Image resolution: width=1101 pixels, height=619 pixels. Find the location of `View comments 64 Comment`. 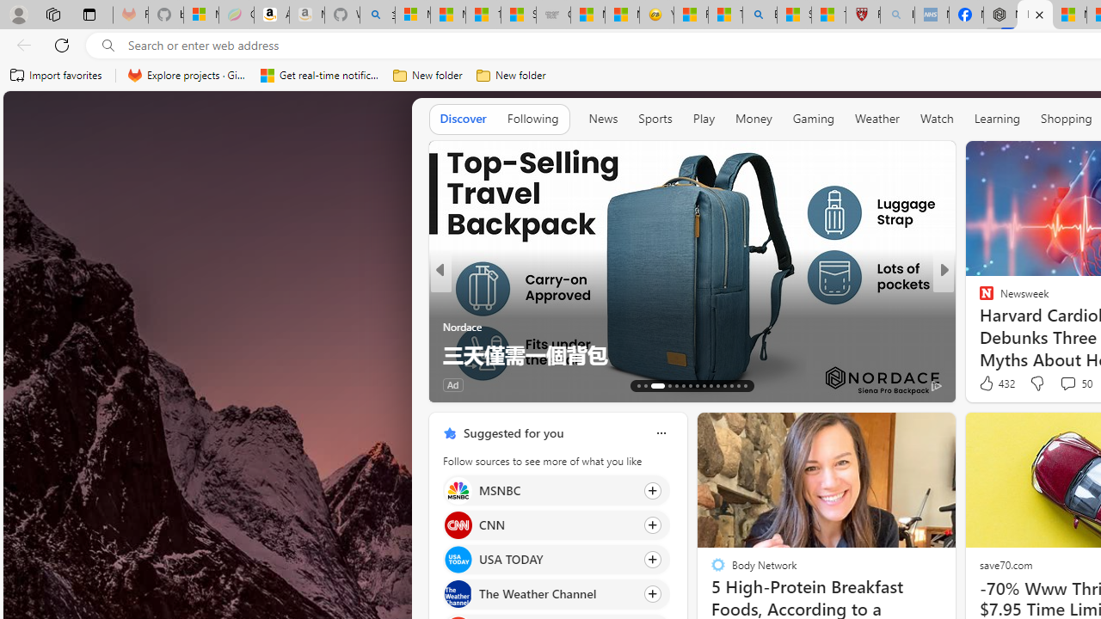

View comments 64 Comment is located at coordinates (9, 384).